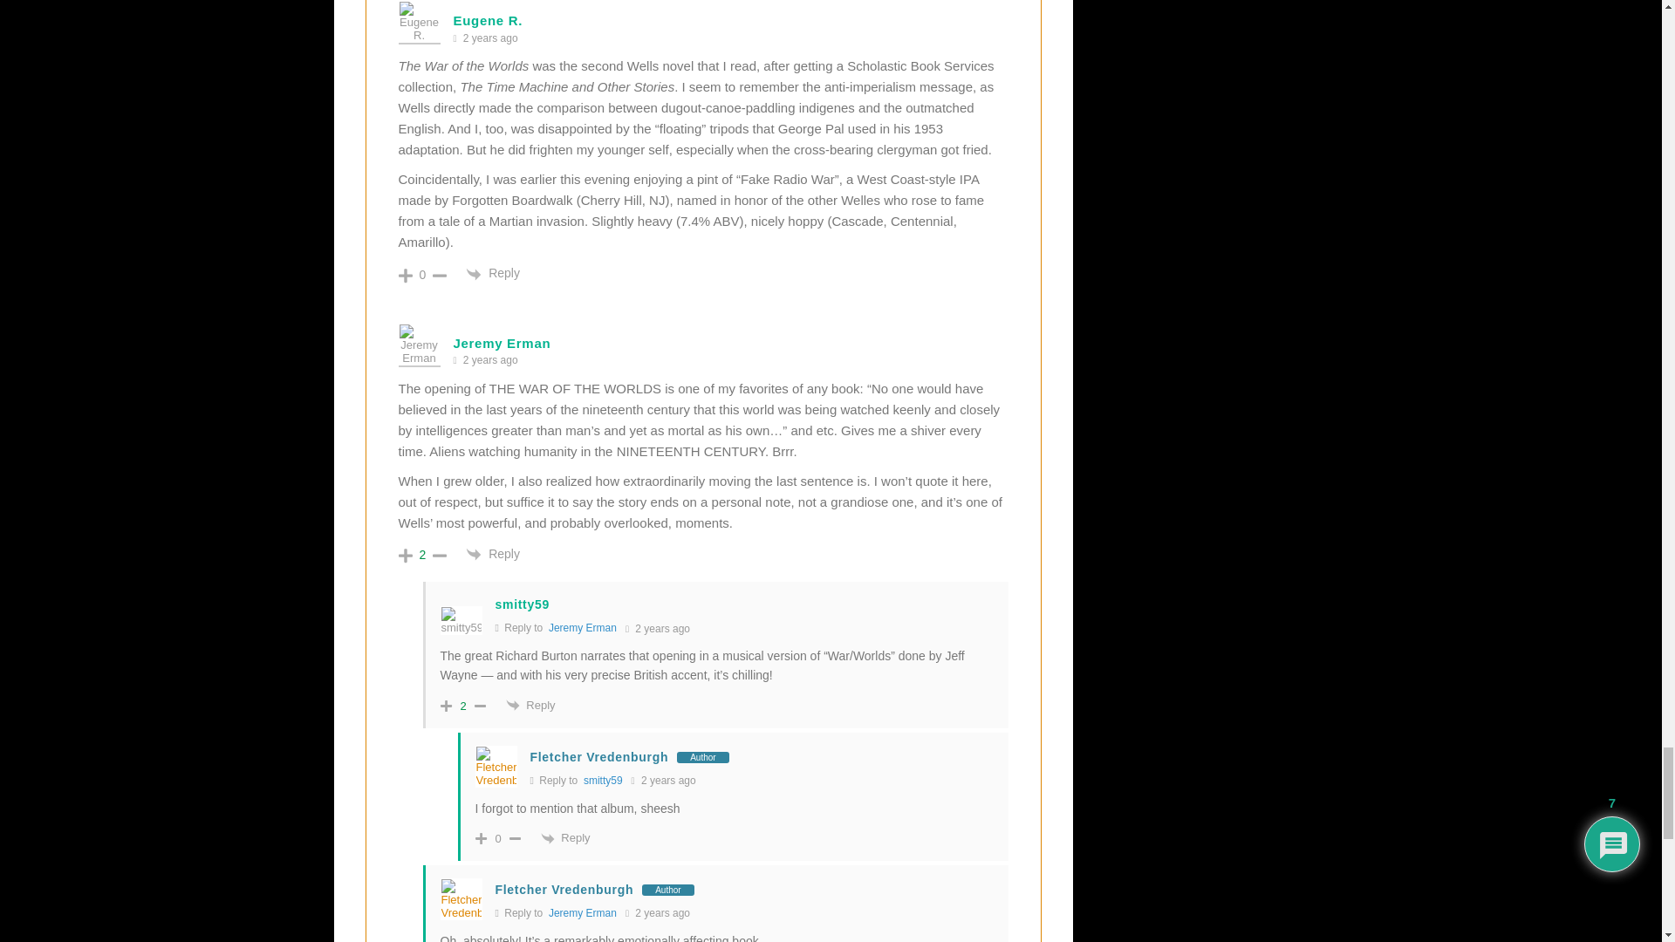  What do you see at coordinates (422, 274) in the screenshot?
I see `0` at bounding box center [422, 274].